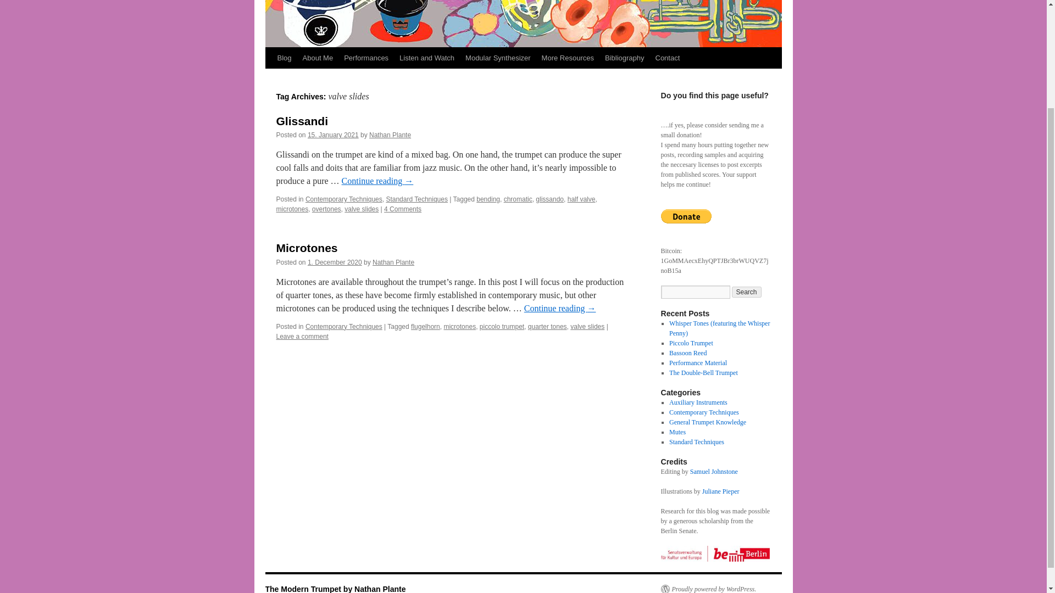  Describe the element at coordinates (667, 58) in the screenshot. I see `Contact` at that location.